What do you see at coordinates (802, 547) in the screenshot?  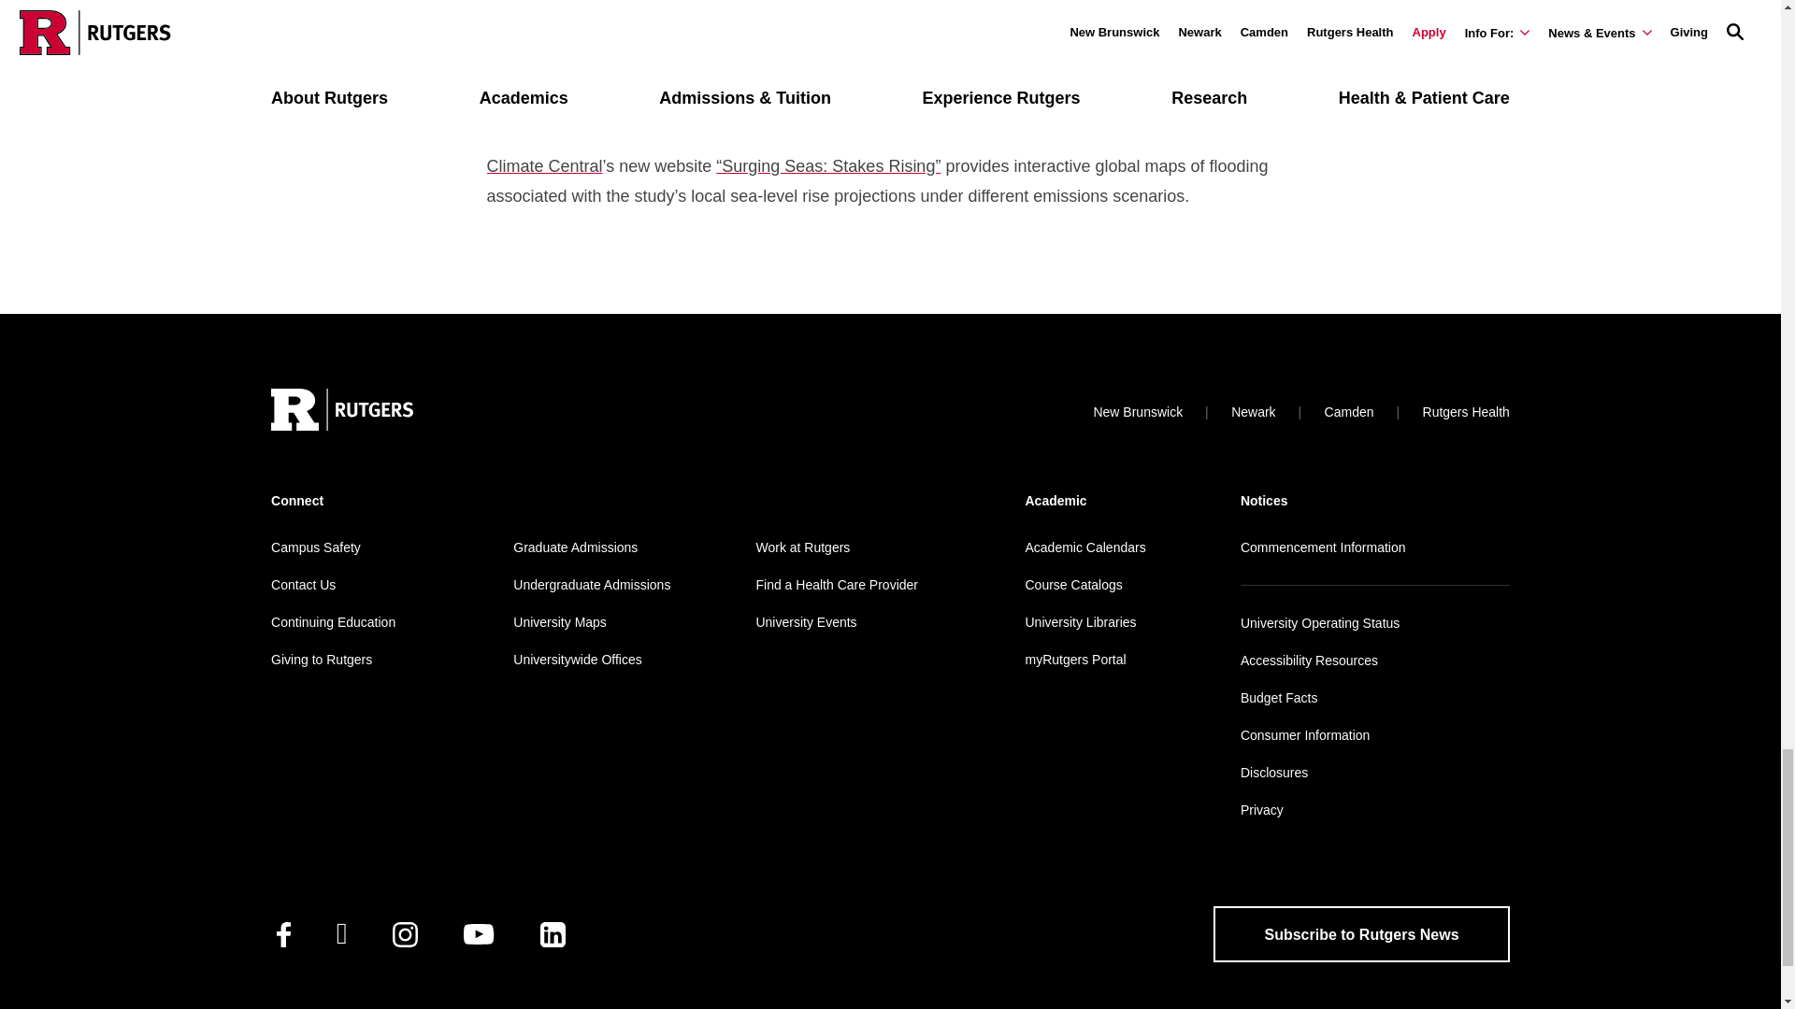 I see `Work at Rutgers` at bounding box center [802, 547].